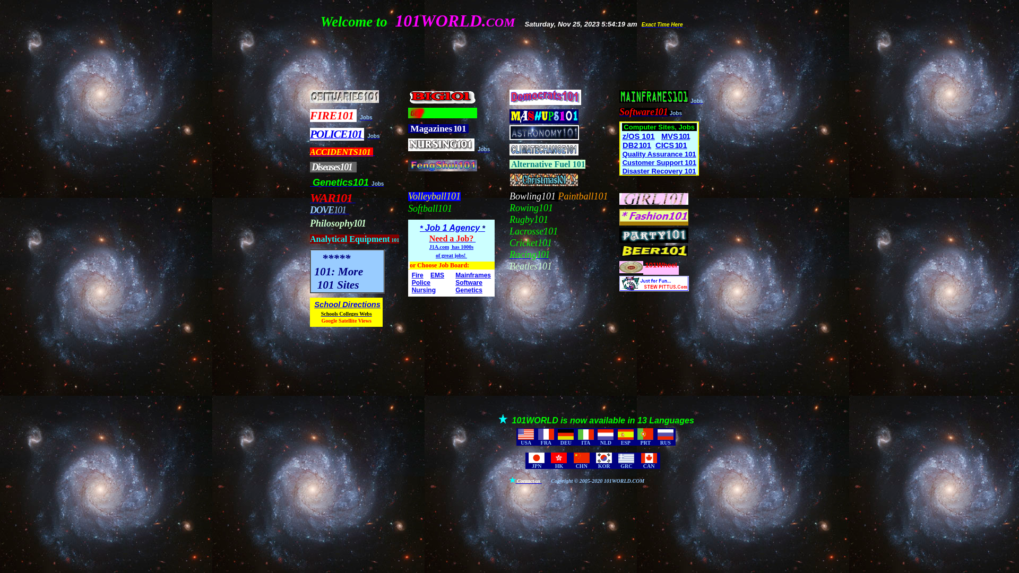 The width and height of the screenshot is (1019, 573). I want to click on Jobs, so click(366, 117).